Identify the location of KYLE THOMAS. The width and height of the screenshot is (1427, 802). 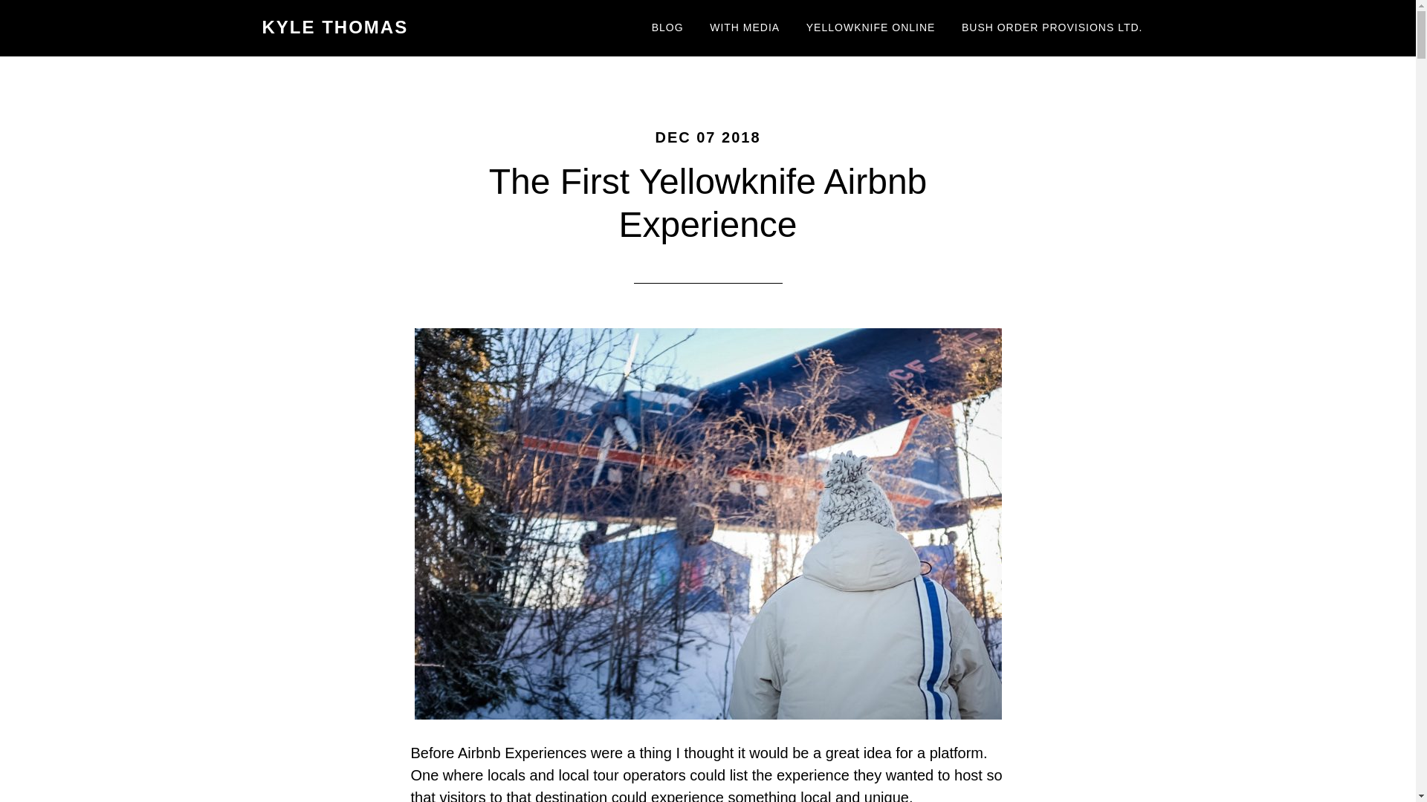
(334, 27).